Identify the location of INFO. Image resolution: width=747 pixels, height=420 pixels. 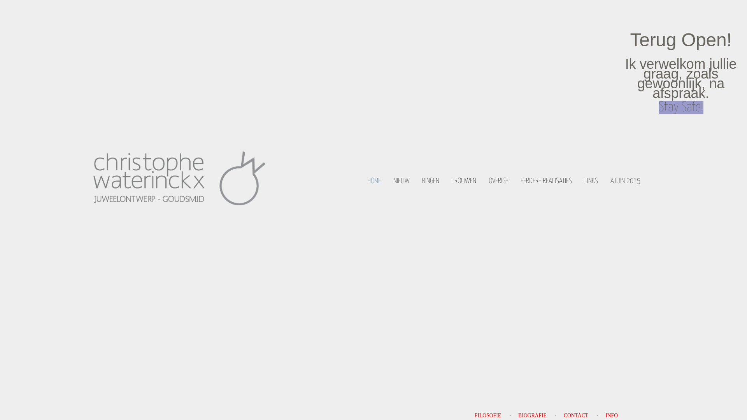
(612, 415).